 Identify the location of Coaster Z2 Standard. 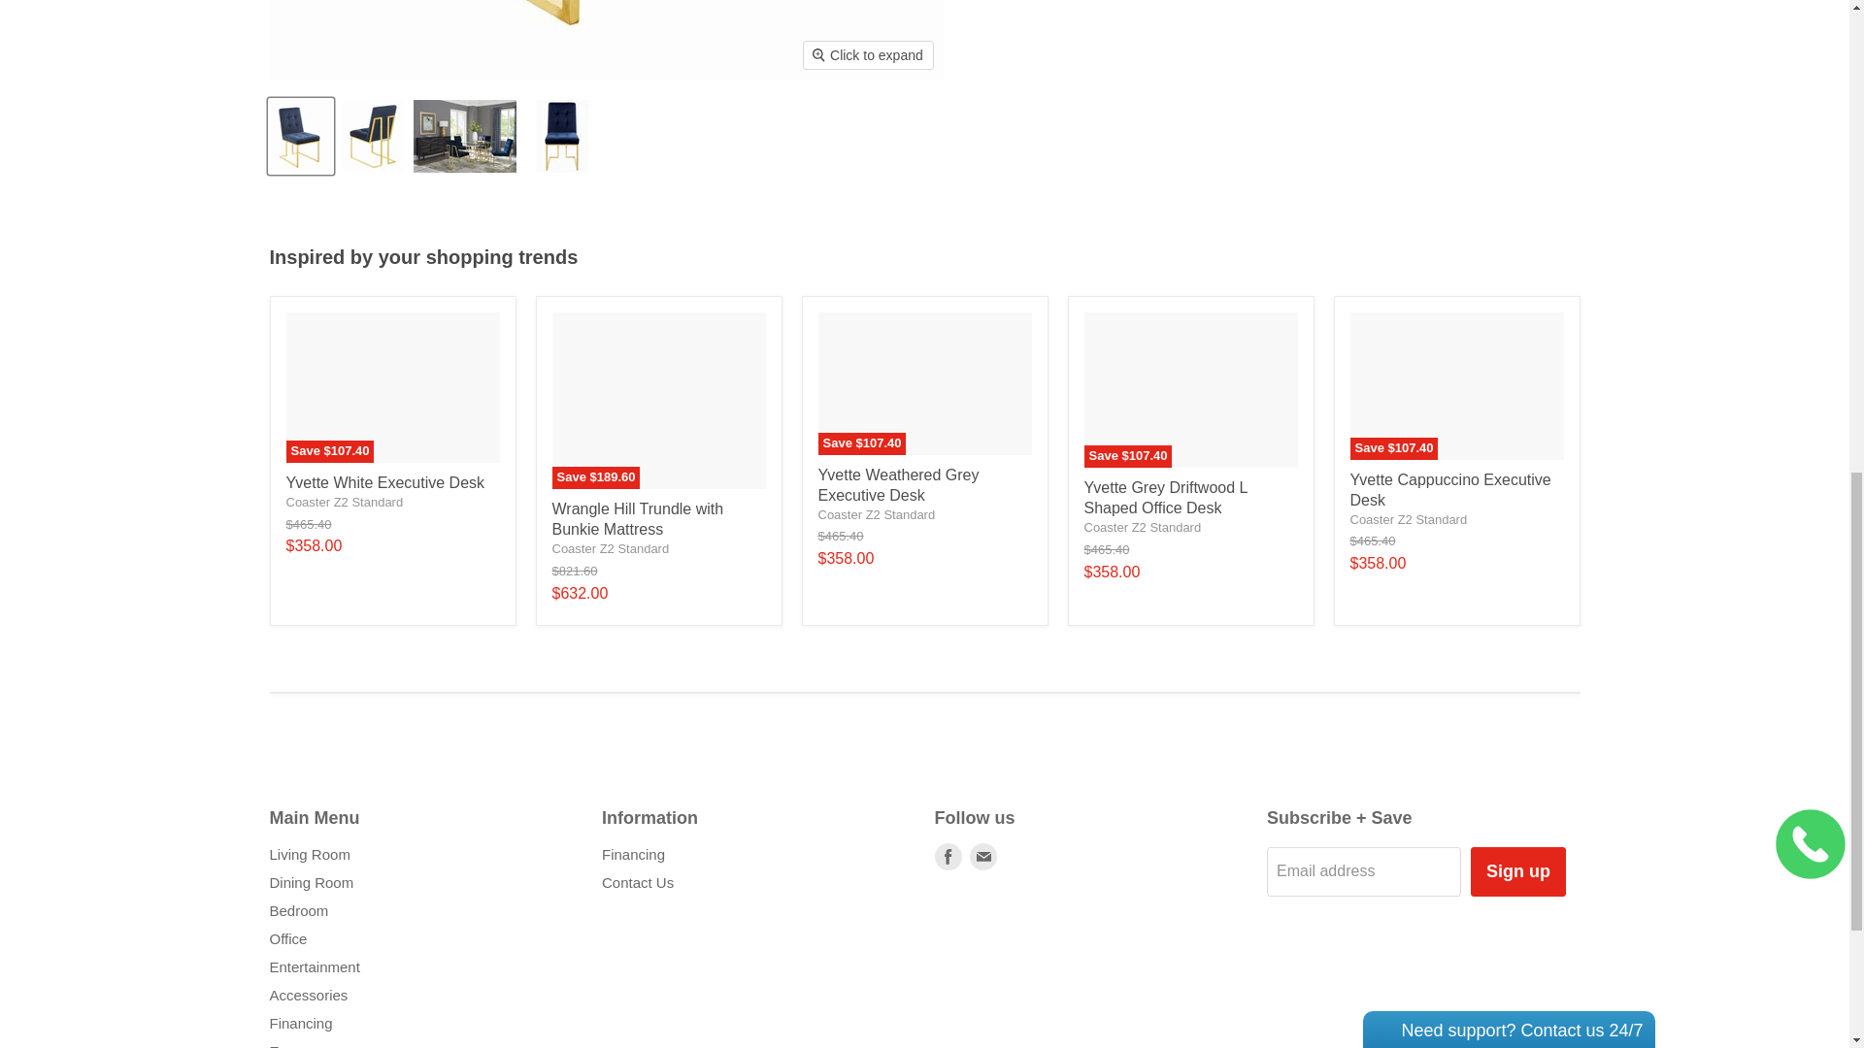
(1408, 520).